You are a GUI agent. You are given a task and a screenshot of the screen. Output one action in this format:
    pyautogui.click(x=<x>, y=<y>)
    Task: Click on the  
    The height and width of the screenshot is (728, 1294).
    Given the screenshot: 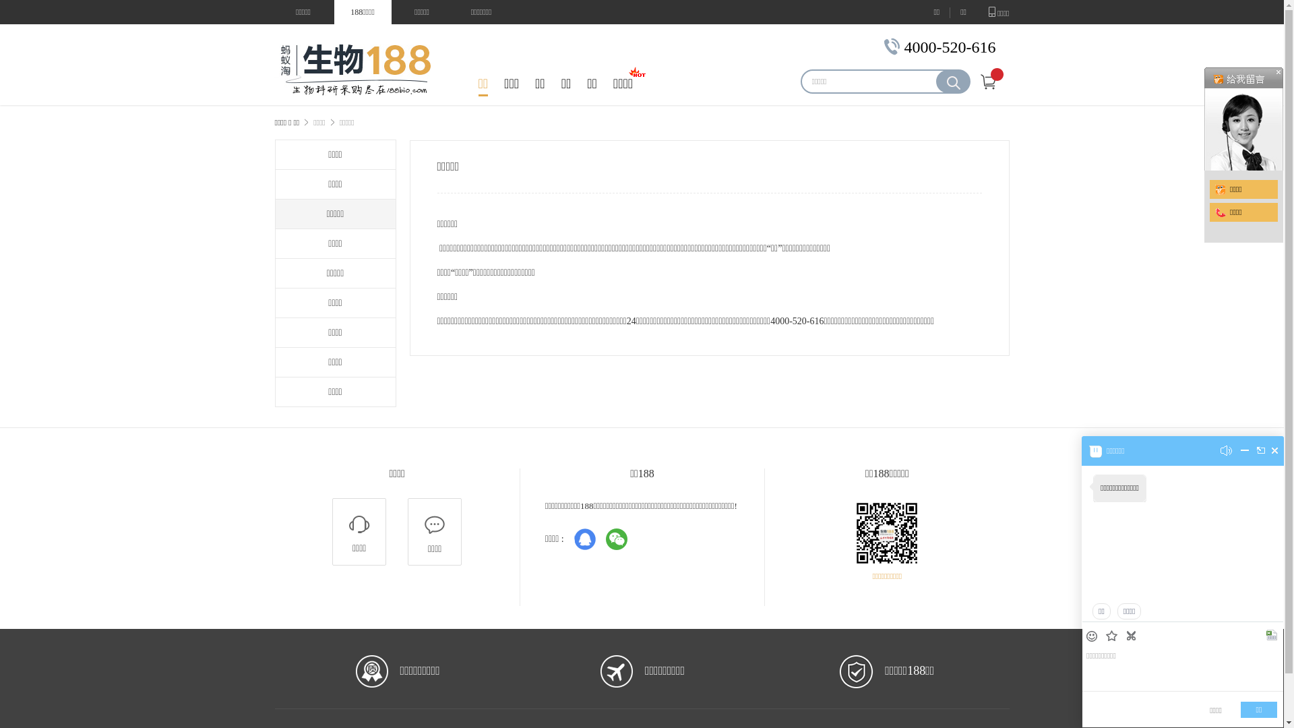 What is the action you would take?
    pyautogui.click(x=1093, y=636)
    